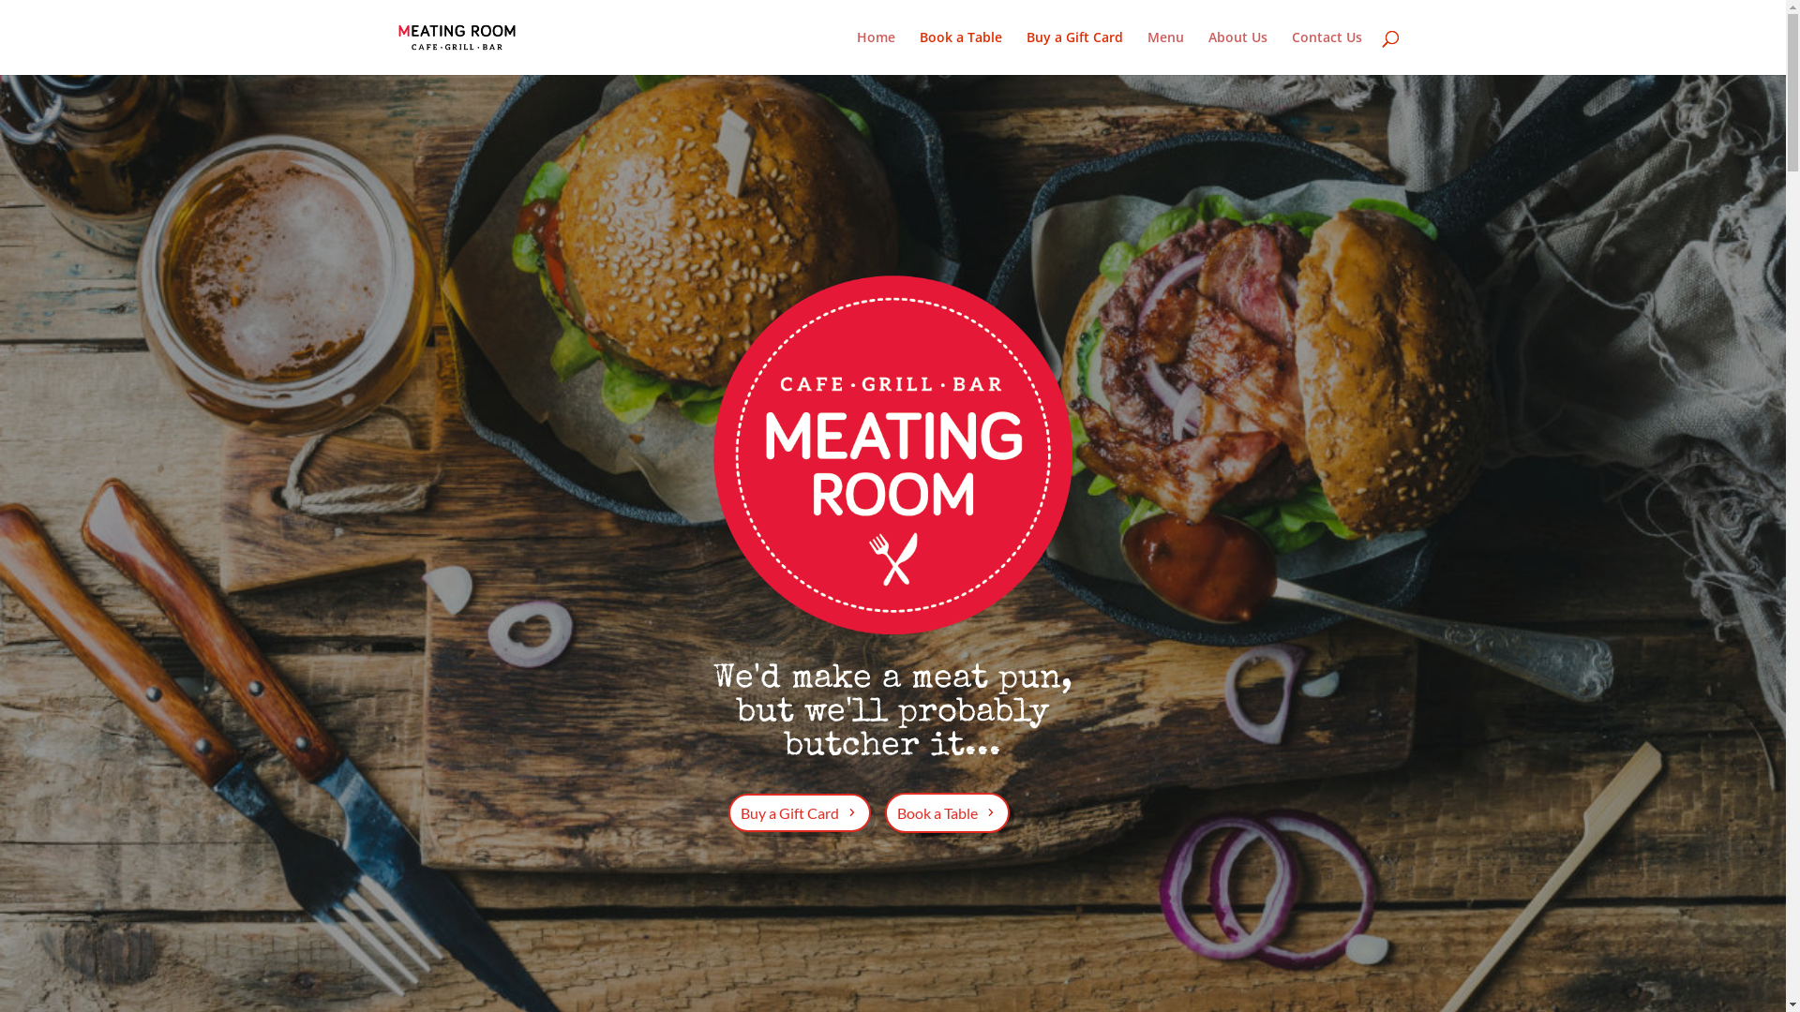  What do you see at coordinates (1237, 52) in the screenshot?
I see `About Us` at bounding box center [1237, 52].